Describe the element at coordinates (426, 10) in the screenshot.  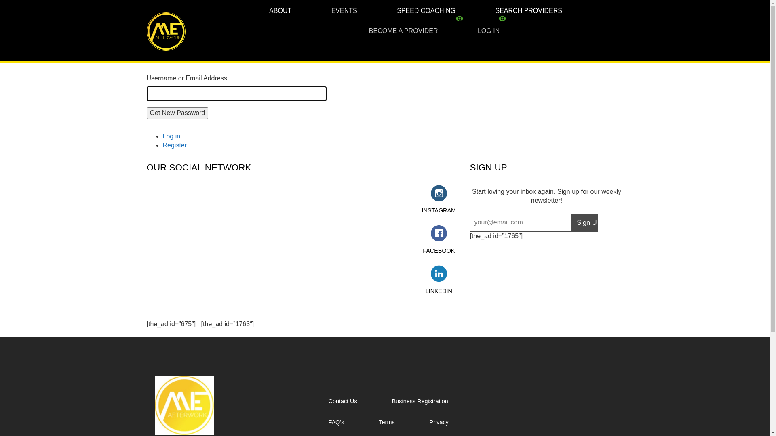
I see `SPEED COACHING` at that location.